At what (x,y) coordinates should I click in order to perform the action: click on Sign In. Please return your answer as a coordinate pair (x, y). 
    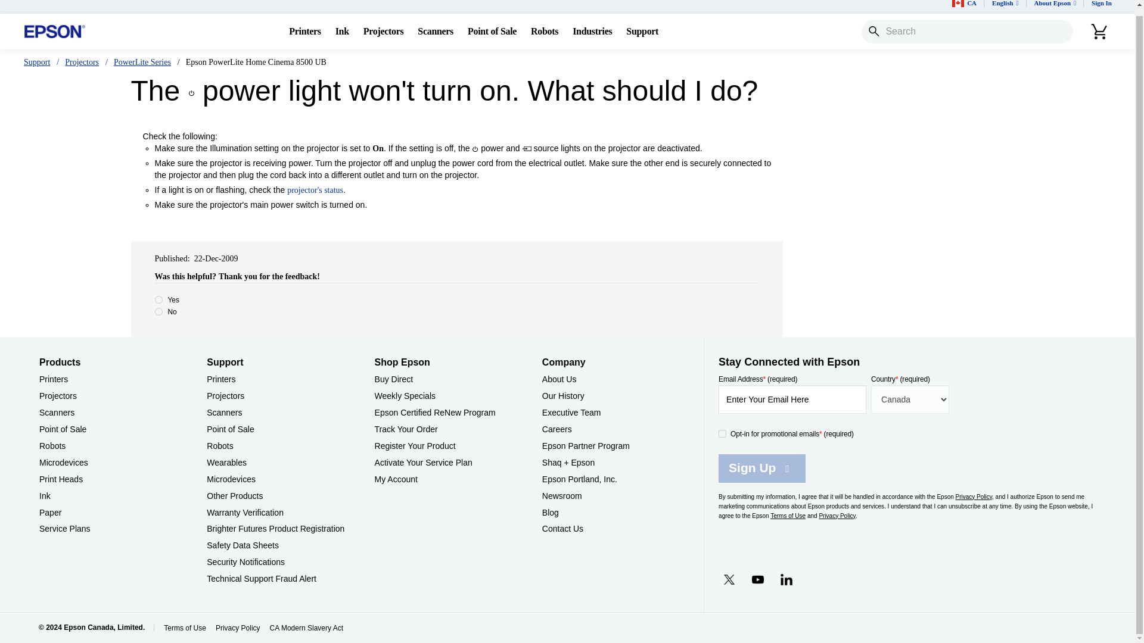
    Looking at the image, I should click on (1101, 7).